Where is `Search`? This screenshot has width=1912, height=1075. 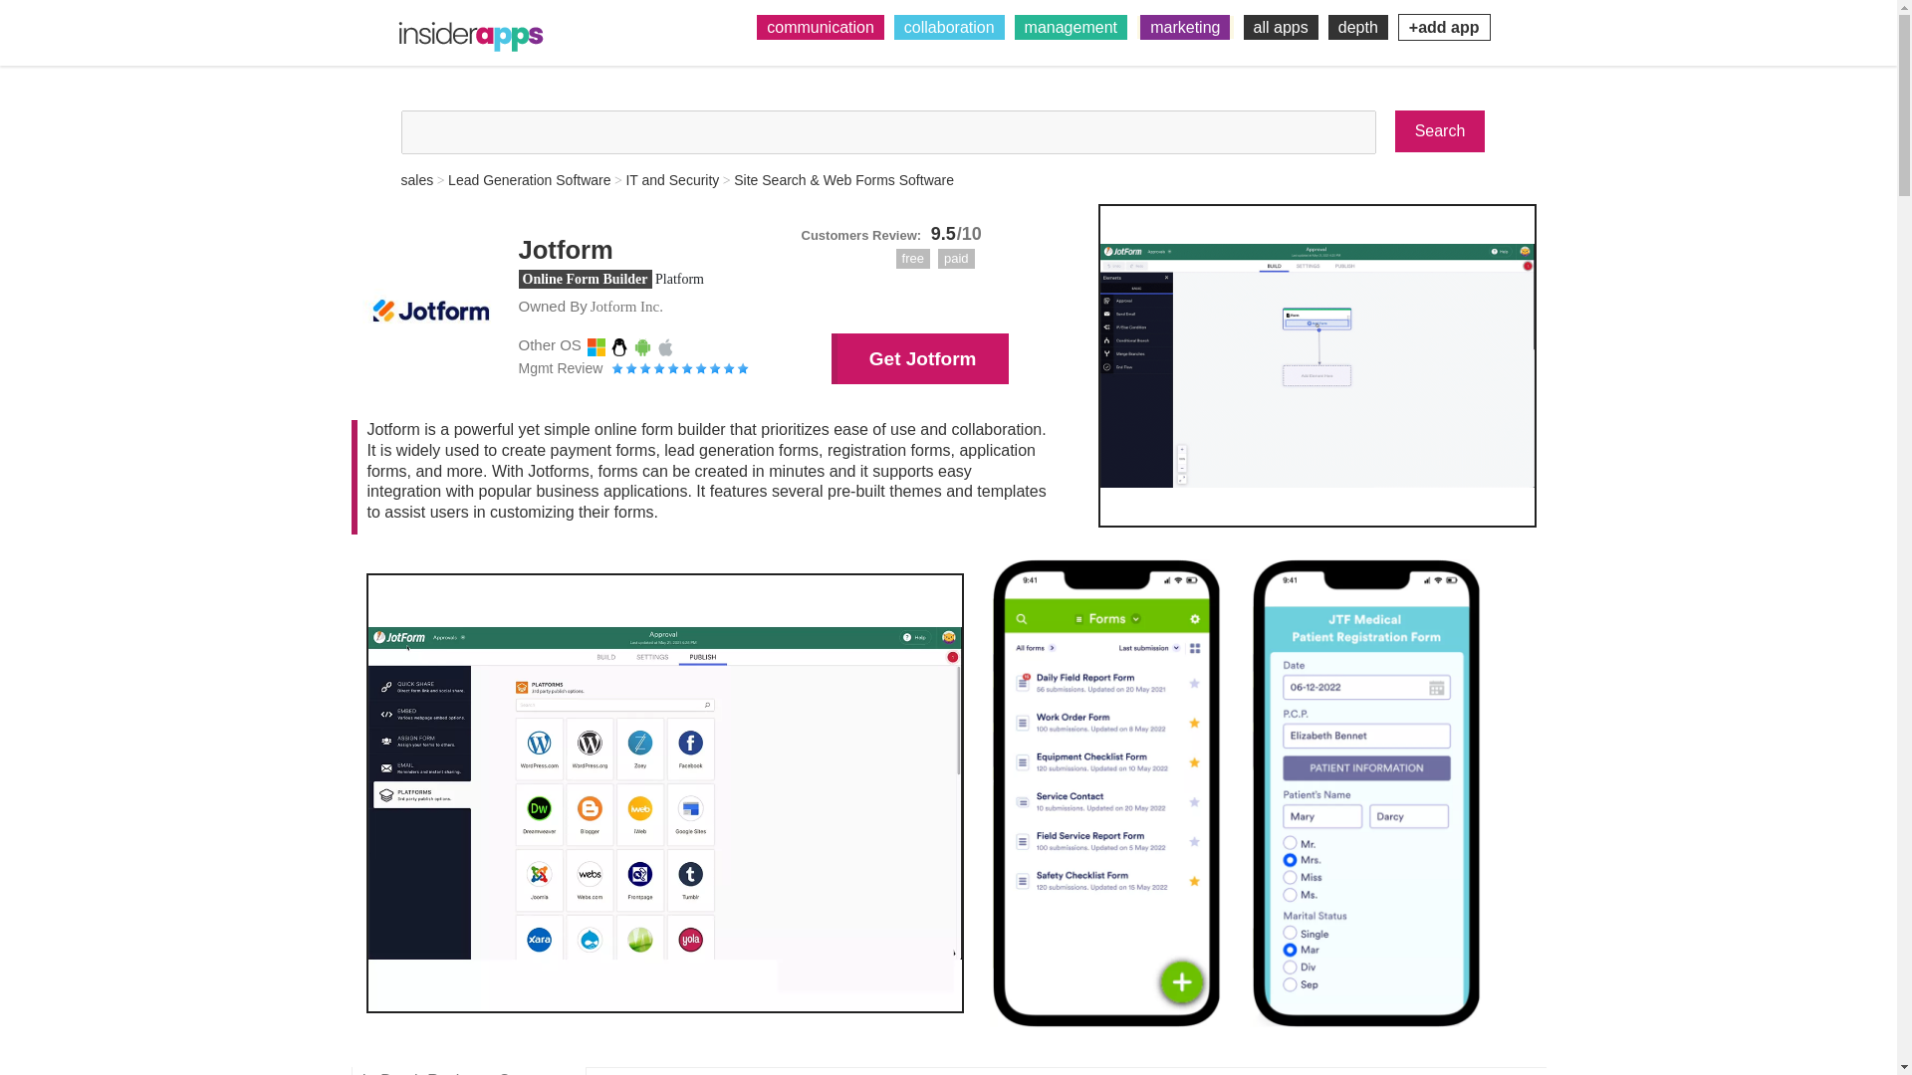
Search is located at coordinates (1440, 131).